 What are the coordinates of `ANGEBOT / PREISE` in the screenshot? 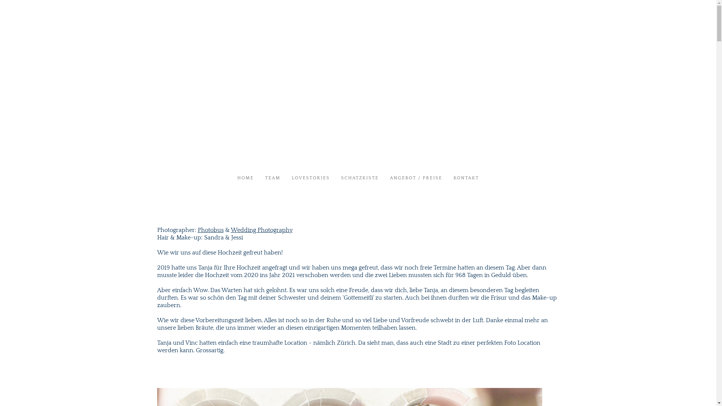 It's located at (416, 178).